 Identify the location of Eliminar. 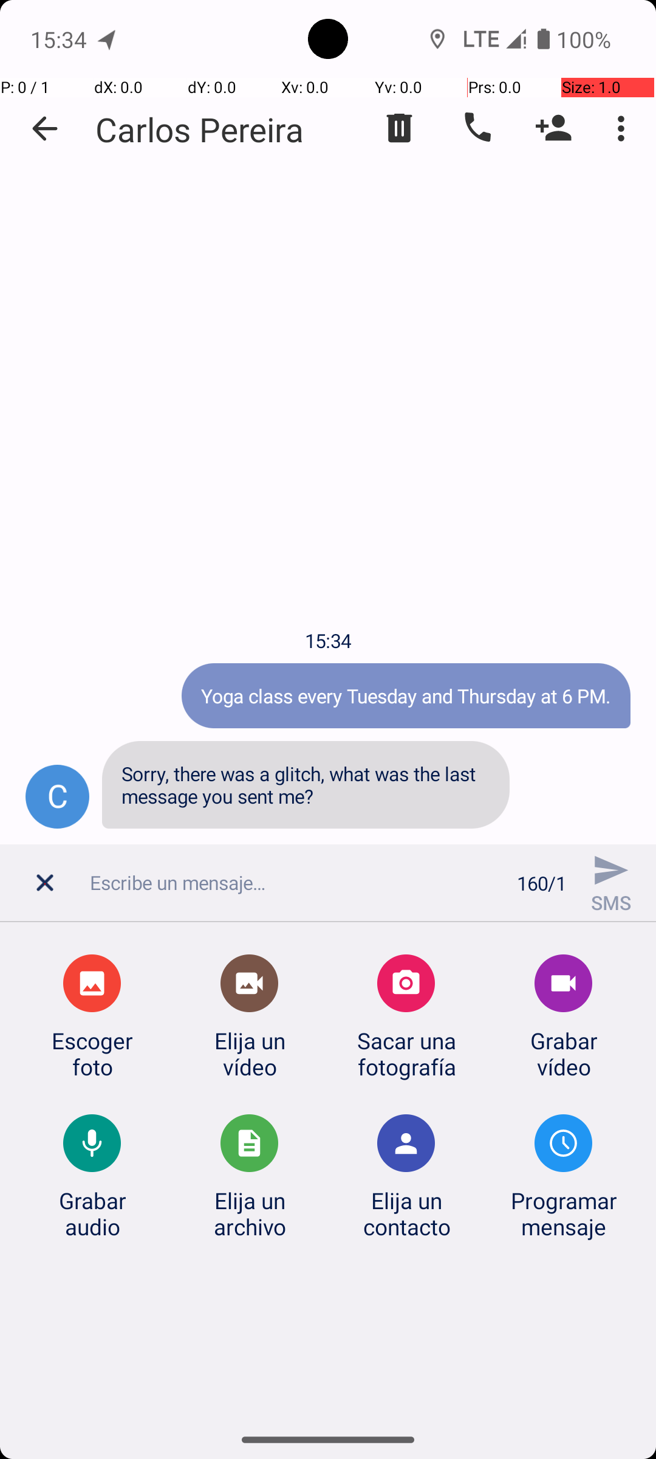
(400, 128).